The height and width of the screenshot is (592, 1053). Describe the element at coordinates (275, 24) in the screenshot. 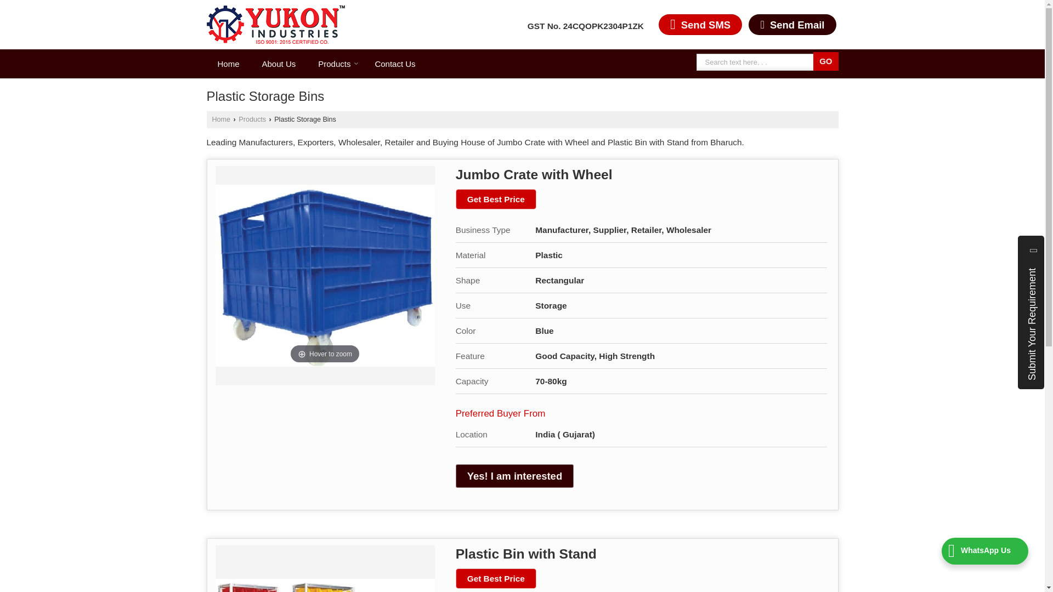

I see `Yukon Industries` at that location.